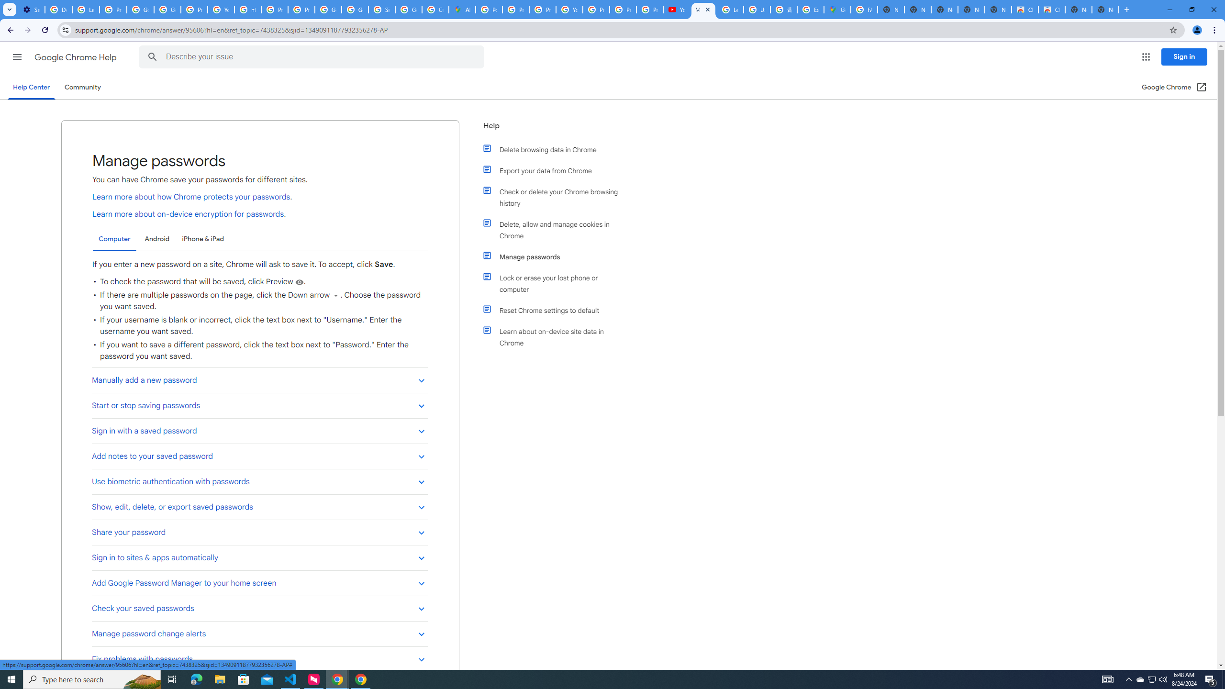  I want to click on Google Account Help, so click(140, 10).